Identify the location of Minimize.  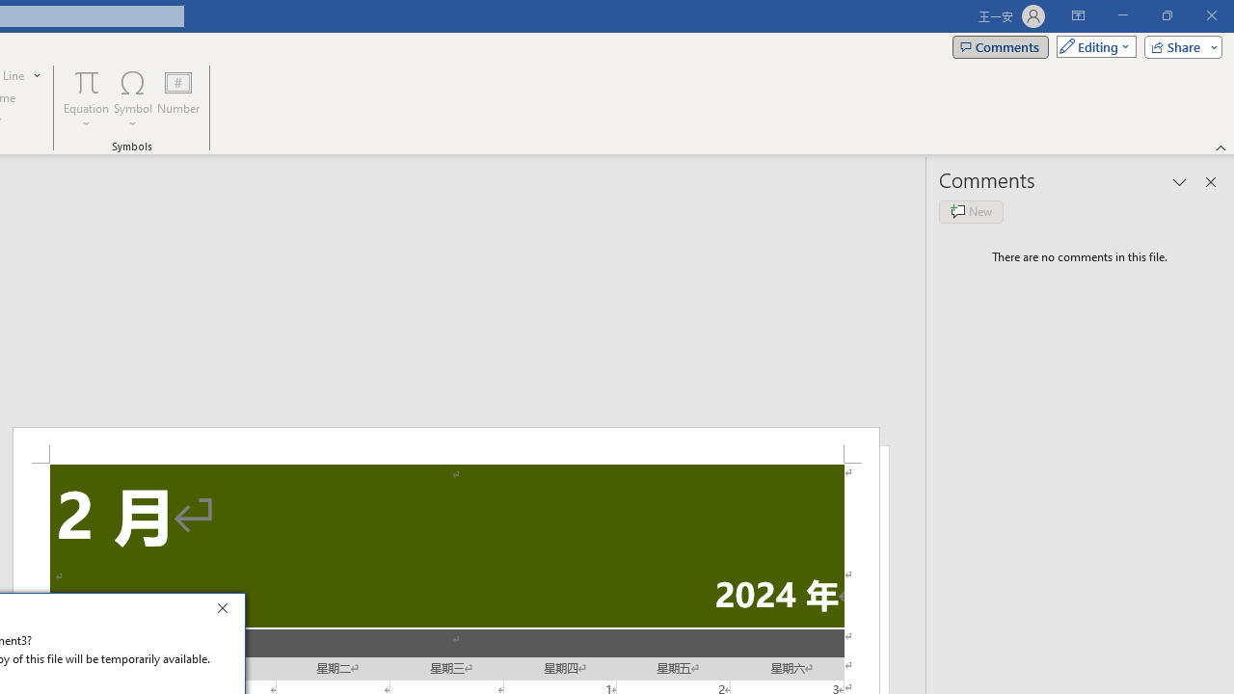
(1122, 15).